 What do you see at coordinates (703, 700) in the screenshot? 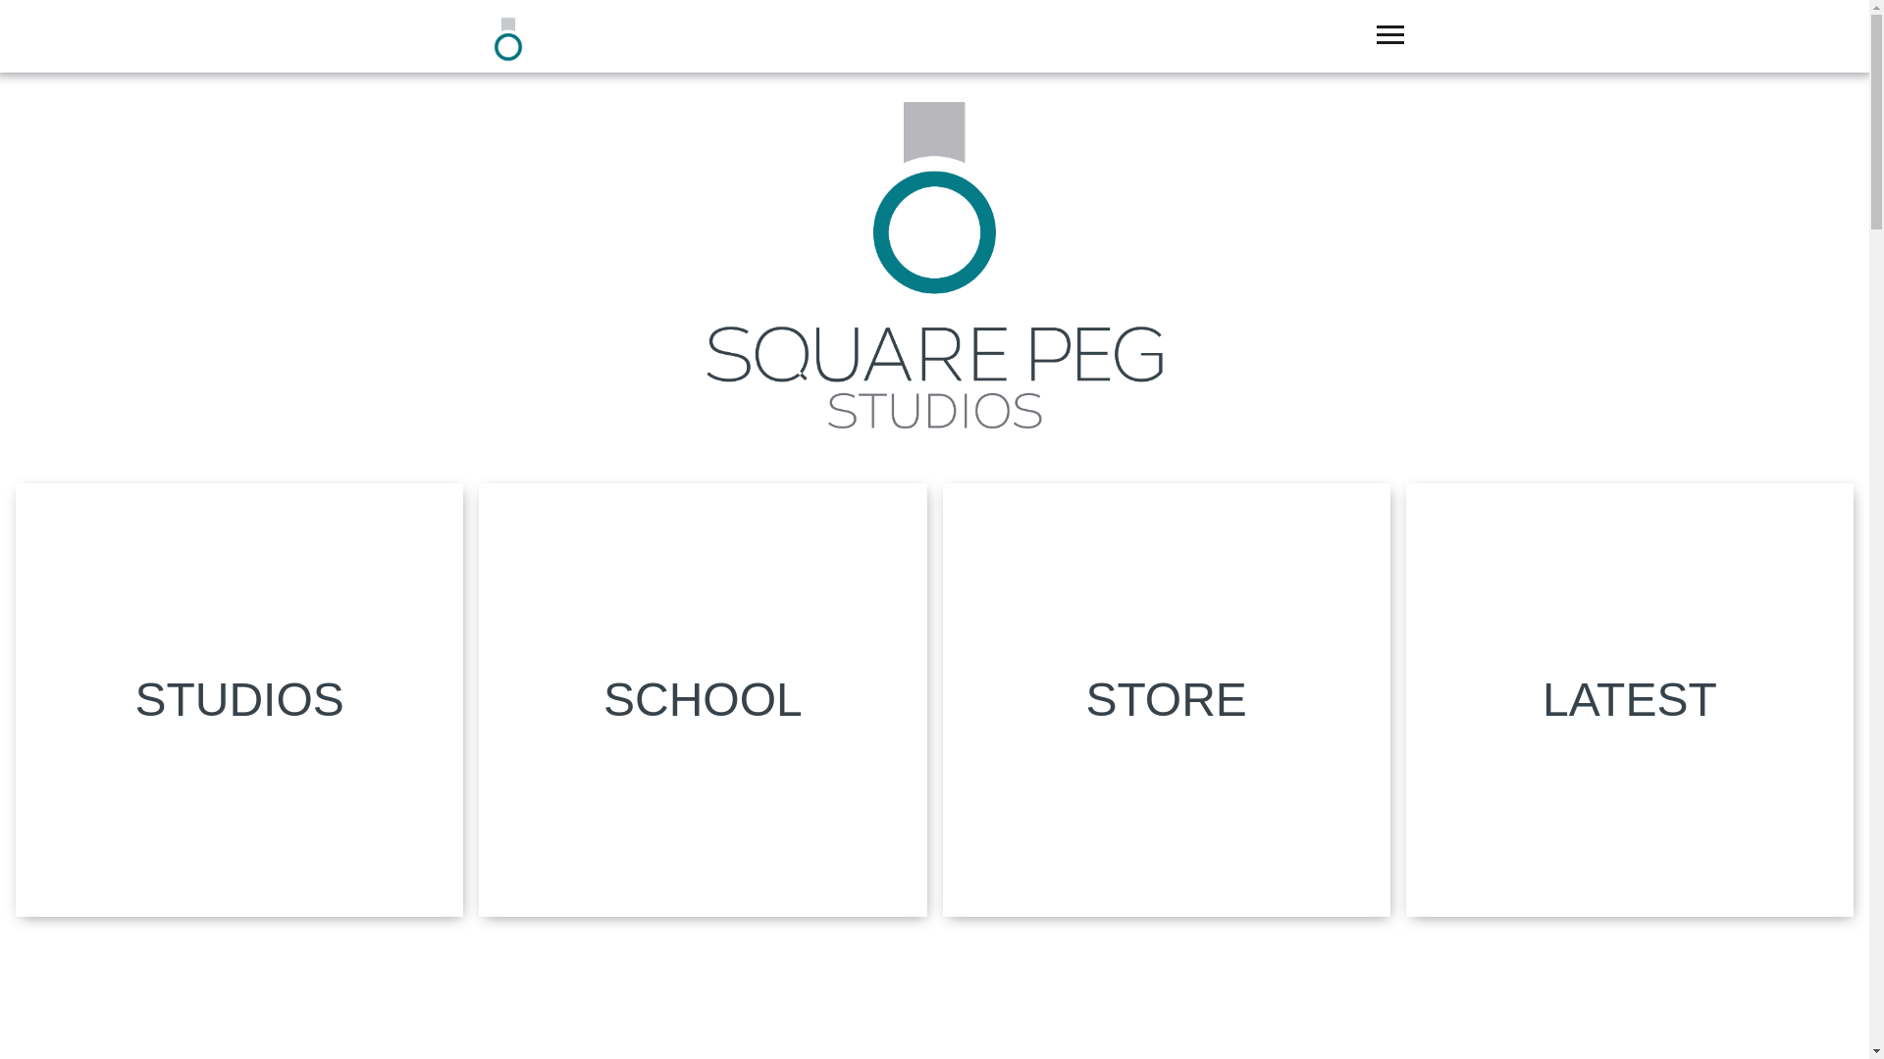
I see `SCHOOL` at bounding box center [703, 700].